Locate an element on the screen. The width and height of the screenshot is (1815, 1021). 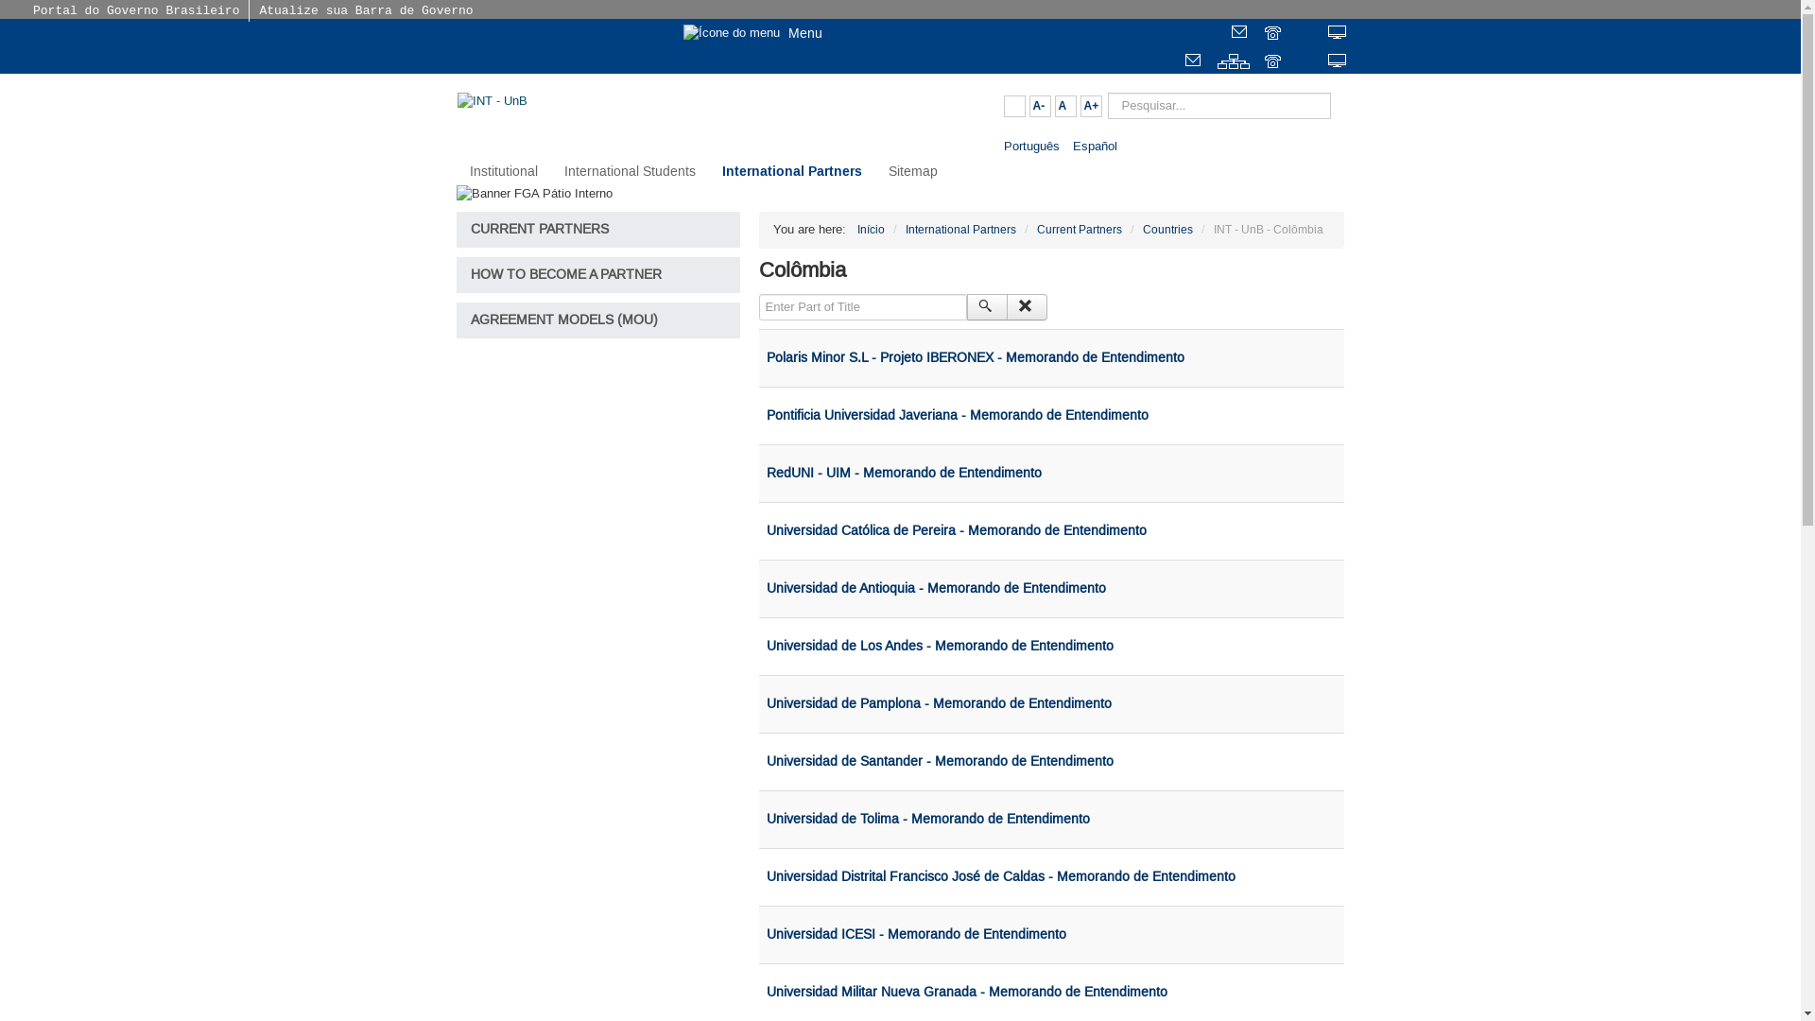
Universidad de Antioquia - Memorando de Entendimento is located at coordinates (936, 589).